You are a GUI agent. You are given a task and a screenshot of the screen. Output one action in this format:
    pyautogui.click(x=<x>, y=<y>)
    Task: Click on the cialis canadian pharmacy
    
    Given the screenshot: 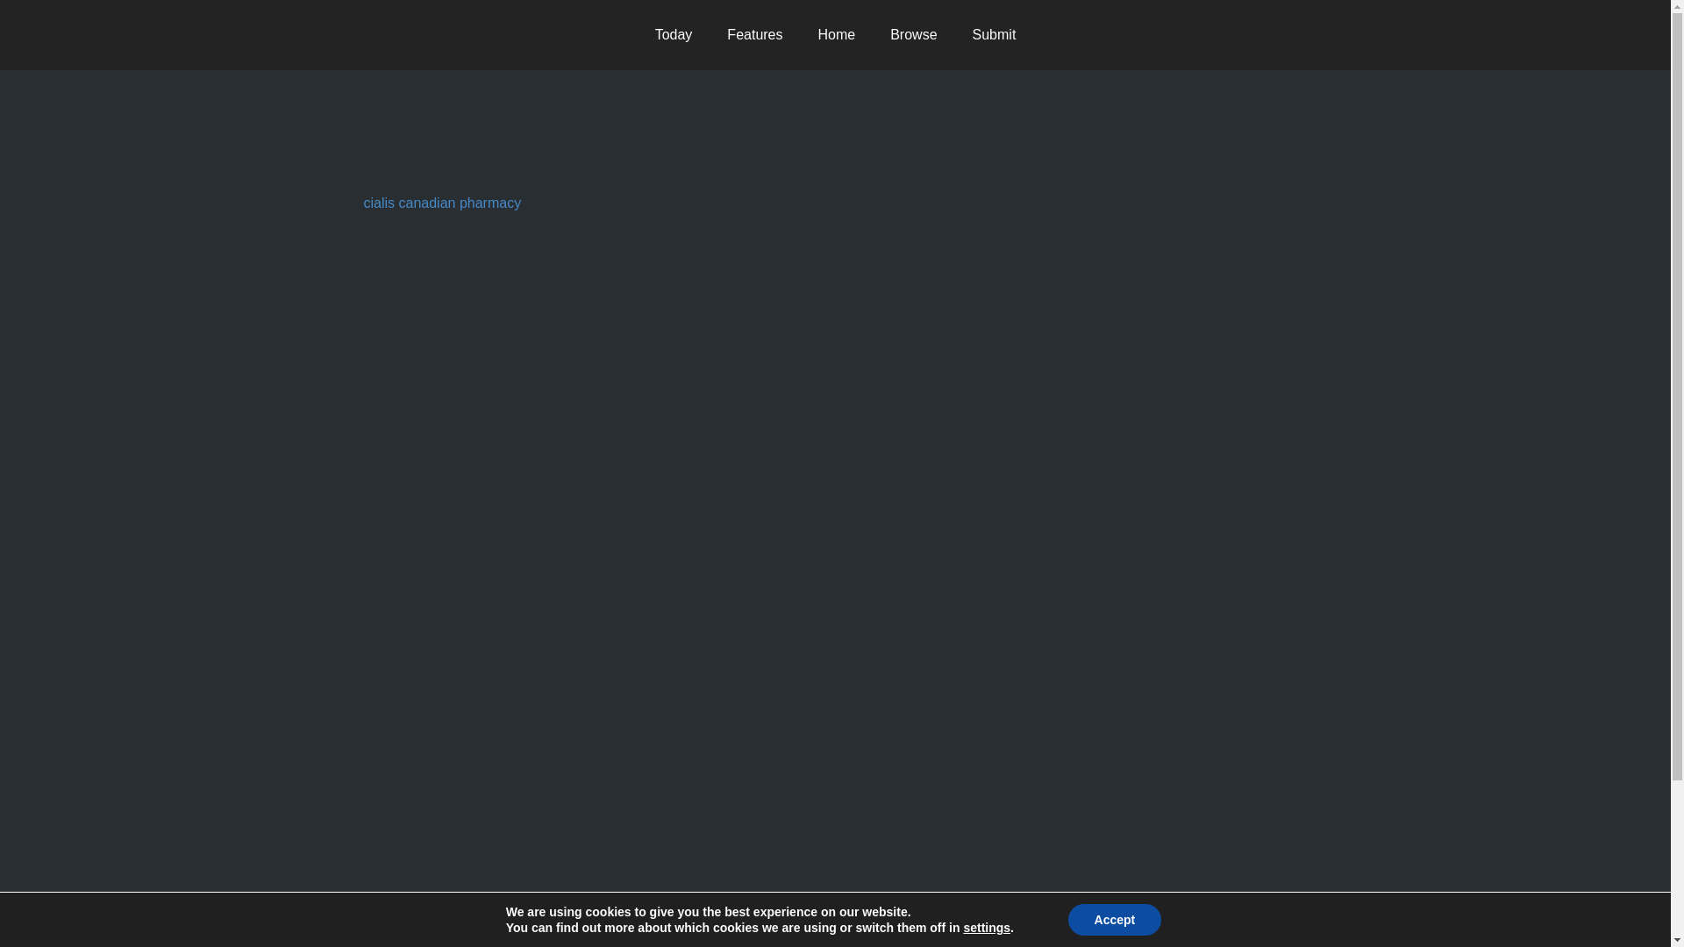 What is the action you would take?
    pyautogui.click(x=442, y=202)
    